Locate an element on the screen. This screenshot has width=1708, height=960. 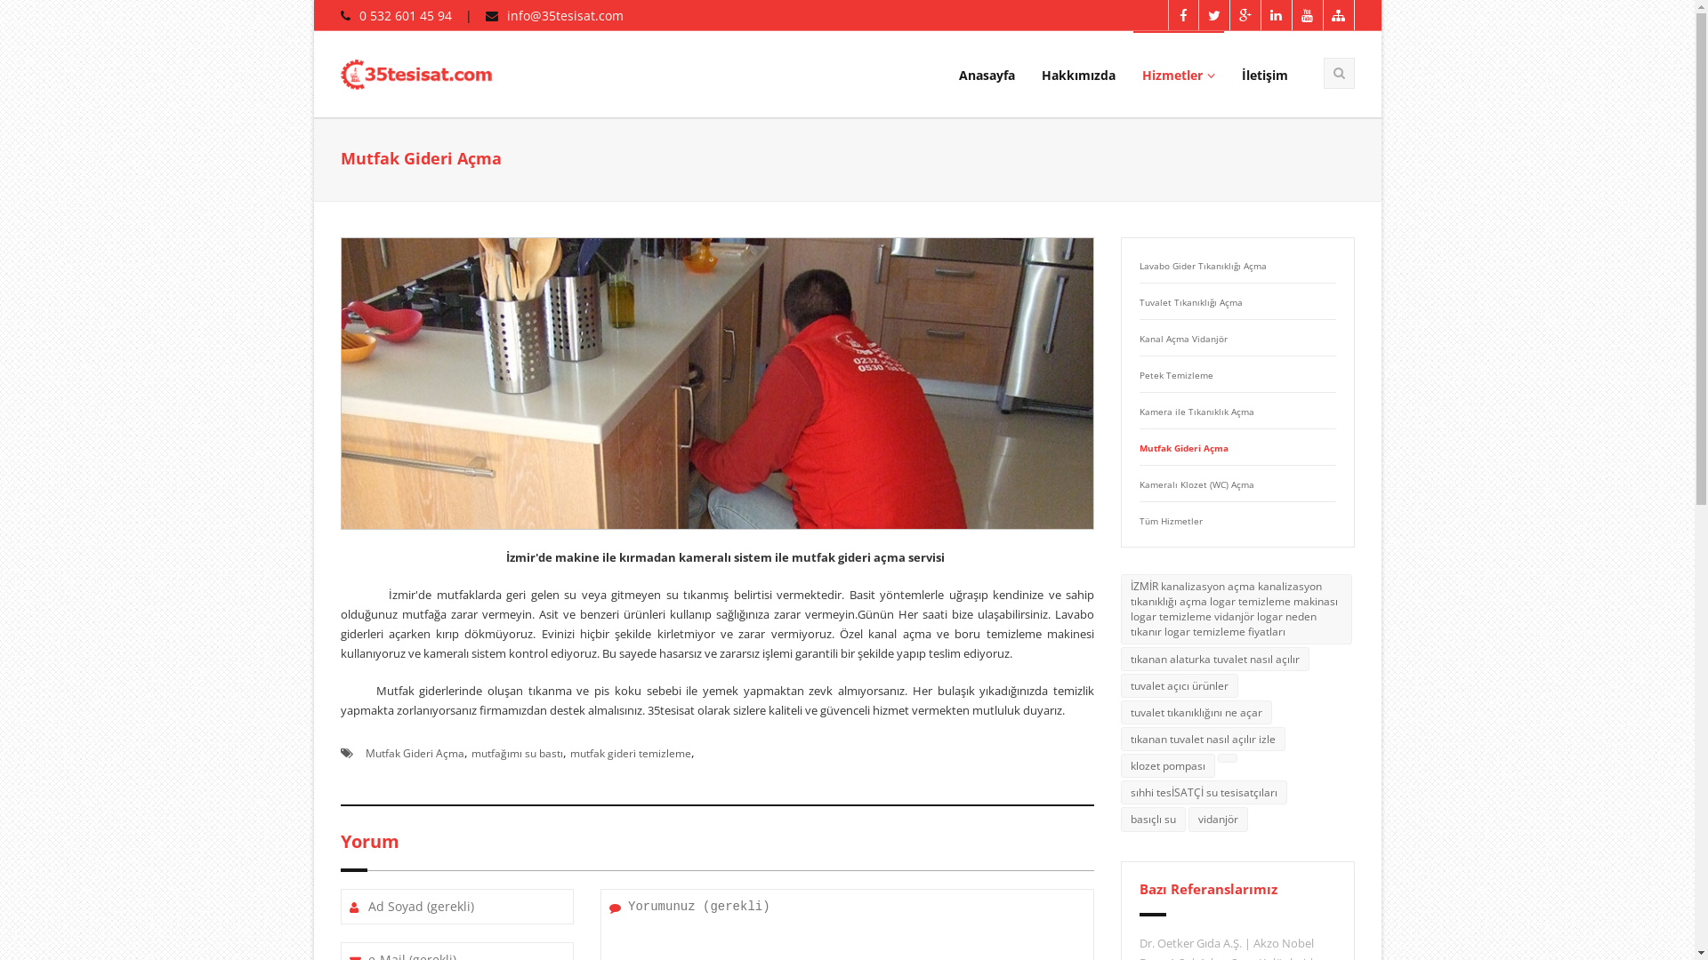
Hizmetler is located at coordinates (1179, 75).